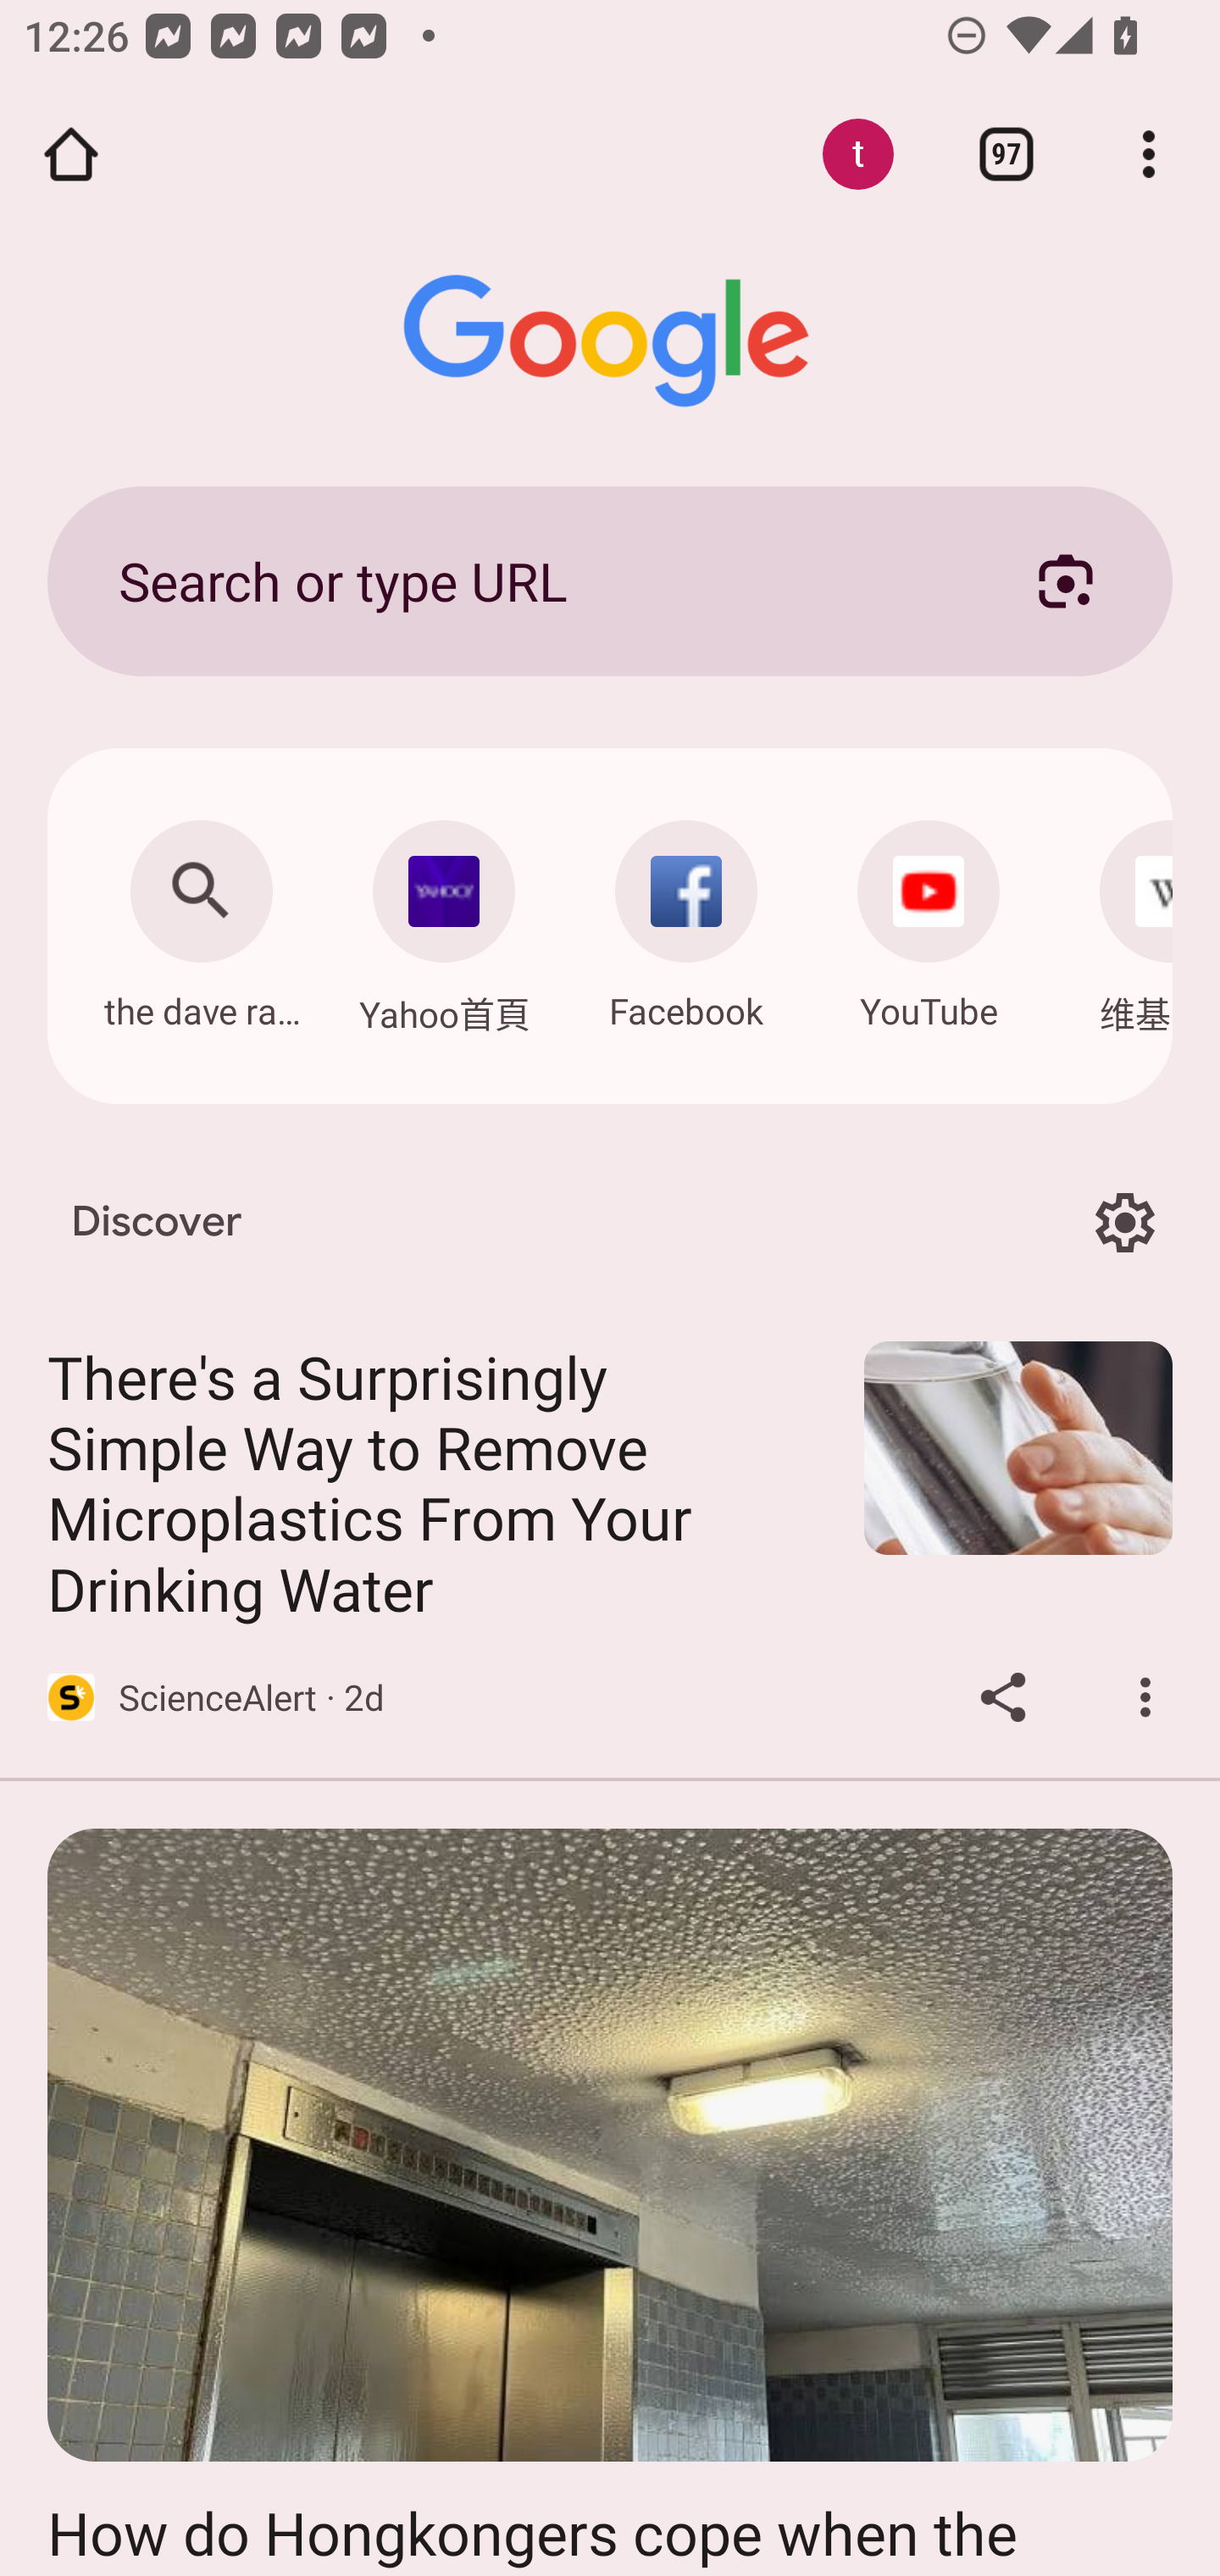 The height and width of the screenshot is (2576, 1220). I want to click on Navigate: YouTube: m.youtube.com YouTube, so click(929, 917).